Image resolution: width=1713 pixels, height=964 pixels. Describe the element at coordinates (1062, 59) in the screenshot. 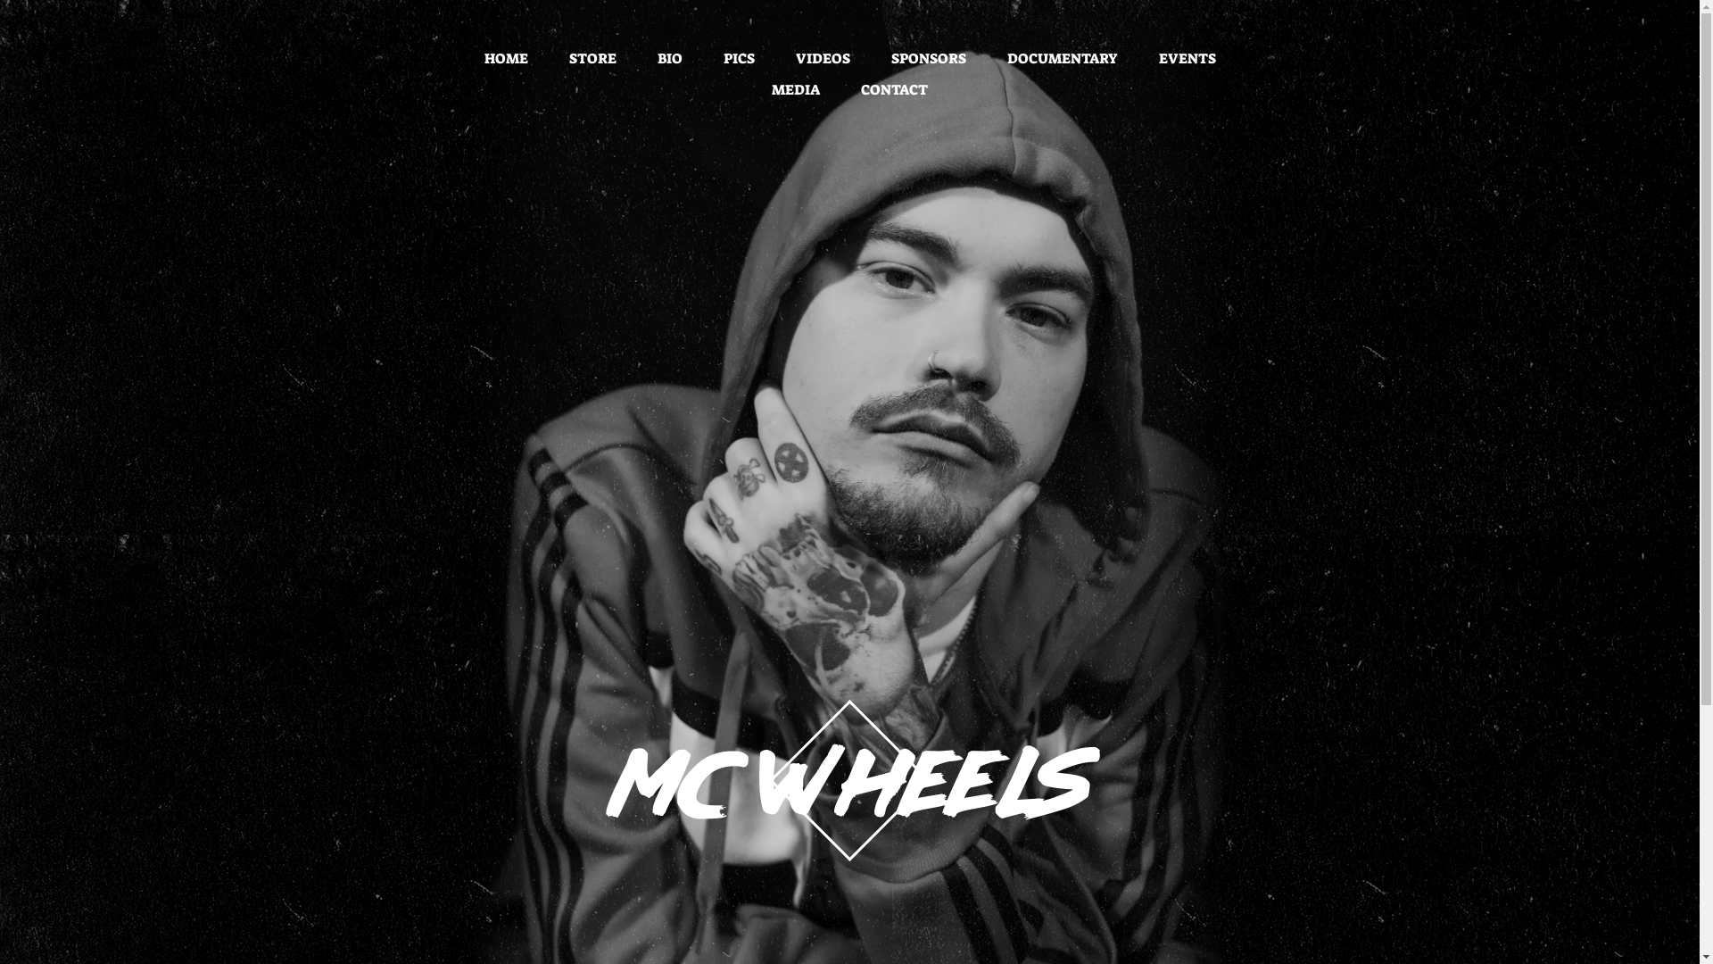

I see `DOCUMENTARY` at that location.